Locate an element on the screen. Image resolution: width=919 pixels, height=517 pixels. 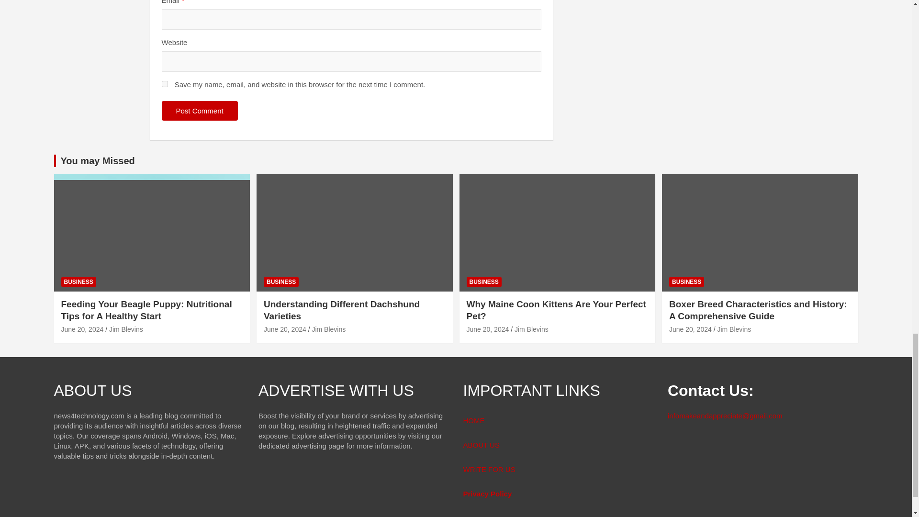
Post Comment is located at coordinates (200, 110).